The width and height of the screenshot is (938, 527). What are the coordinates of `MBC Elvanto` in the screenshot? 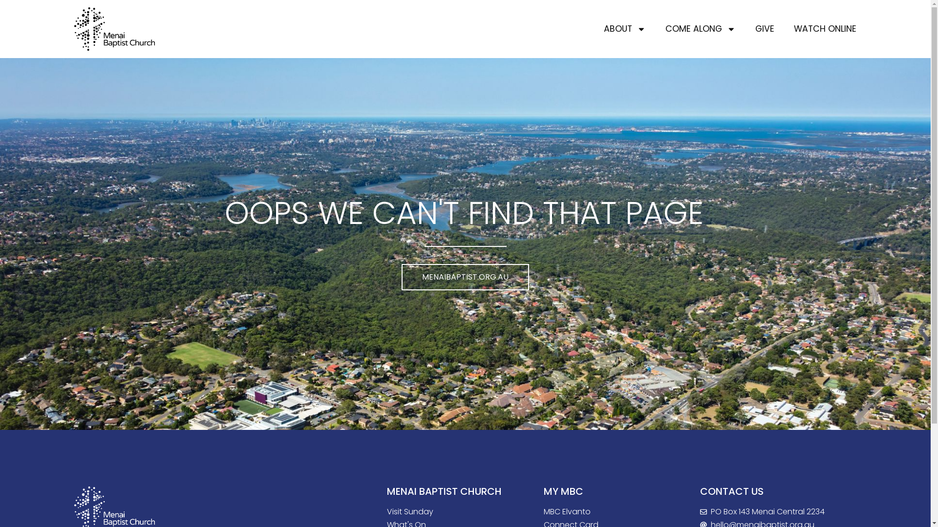 It's located at (610, 511).